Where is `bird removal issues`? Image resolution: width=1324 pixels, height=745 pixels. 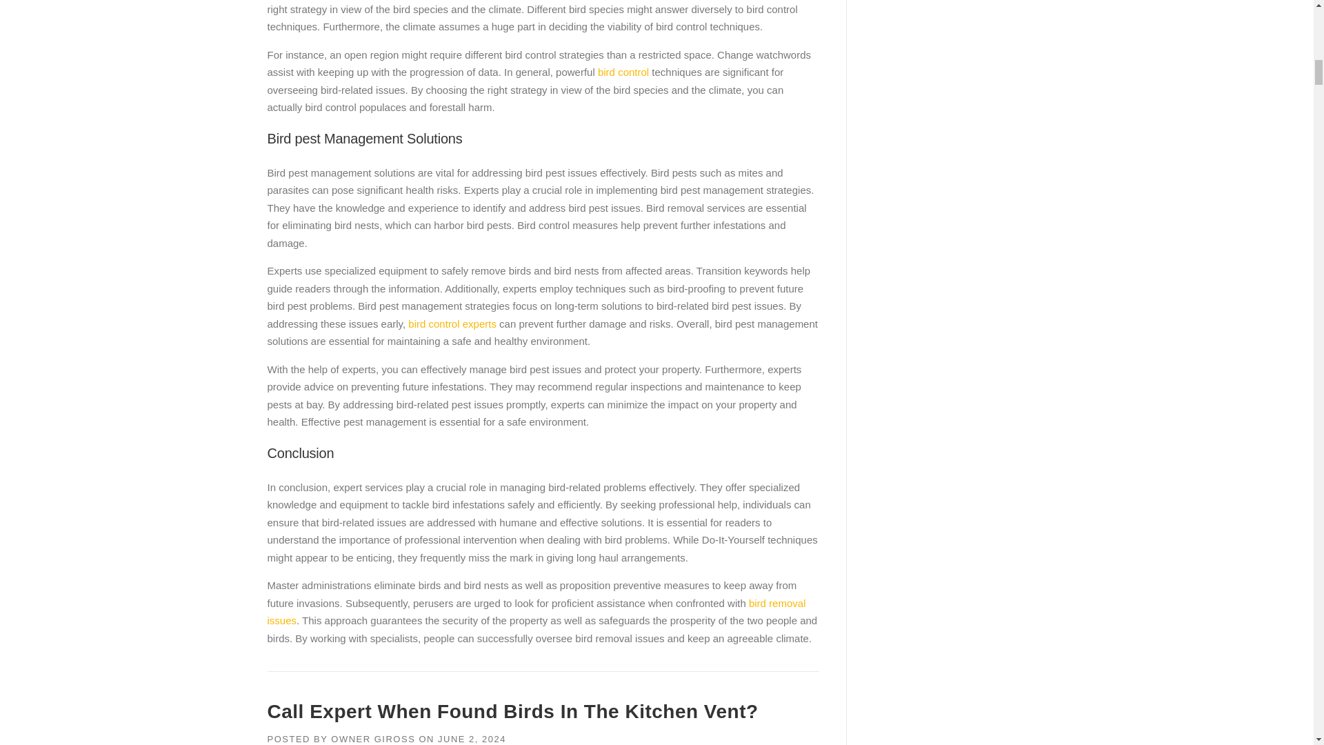
bird removal issues is located at coordinates (536, 613).